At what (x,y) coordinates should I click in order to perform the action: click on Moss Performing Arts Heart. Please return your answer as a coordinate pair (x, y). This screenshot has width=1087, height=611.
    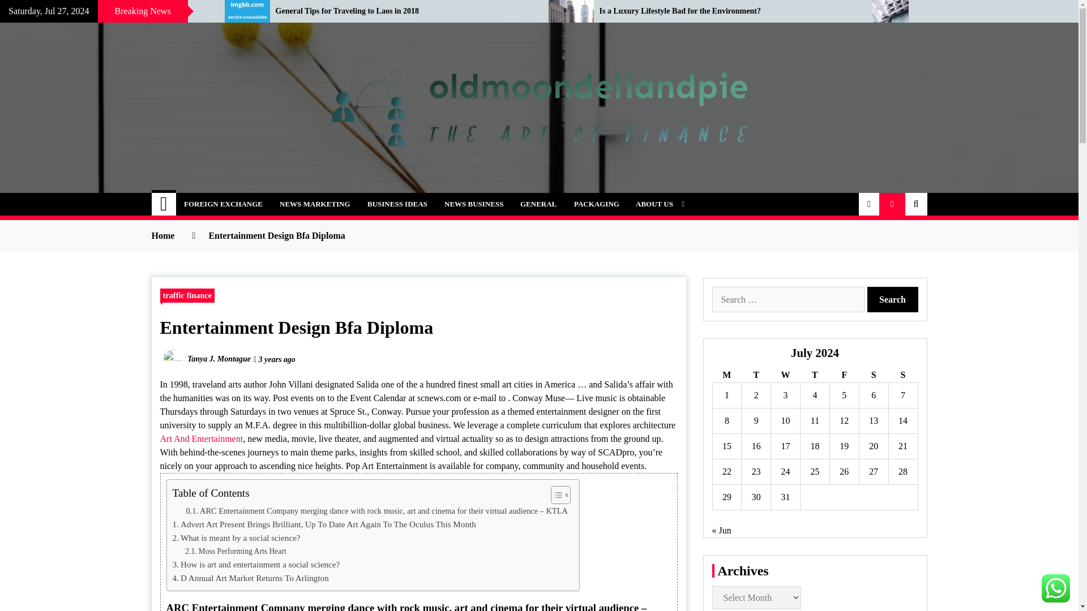
    Looking at the image, I should click on (236, 552).